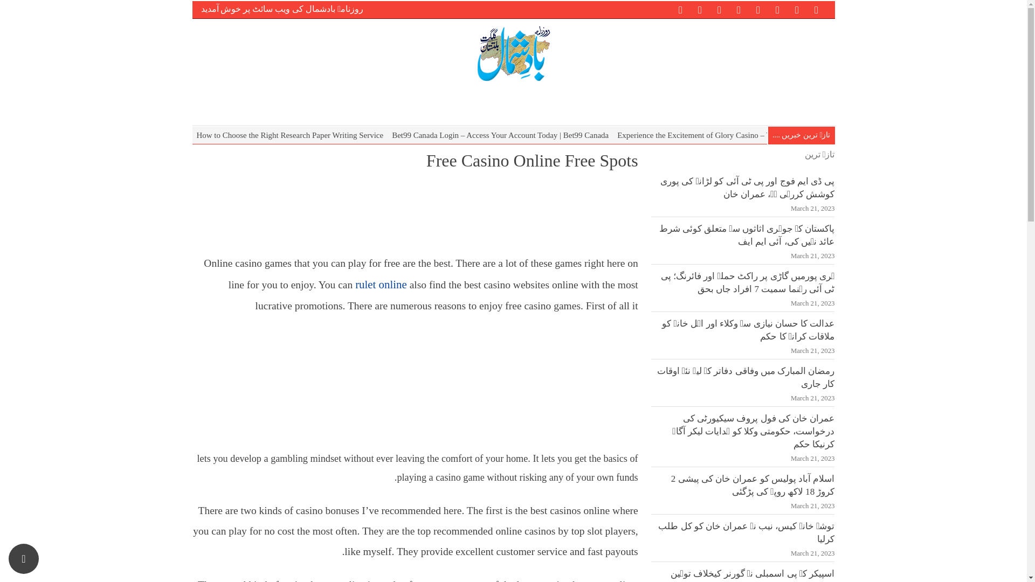  Describe the element at coordinates (816, 9) in the screenshot. I see `twitter` at that location.